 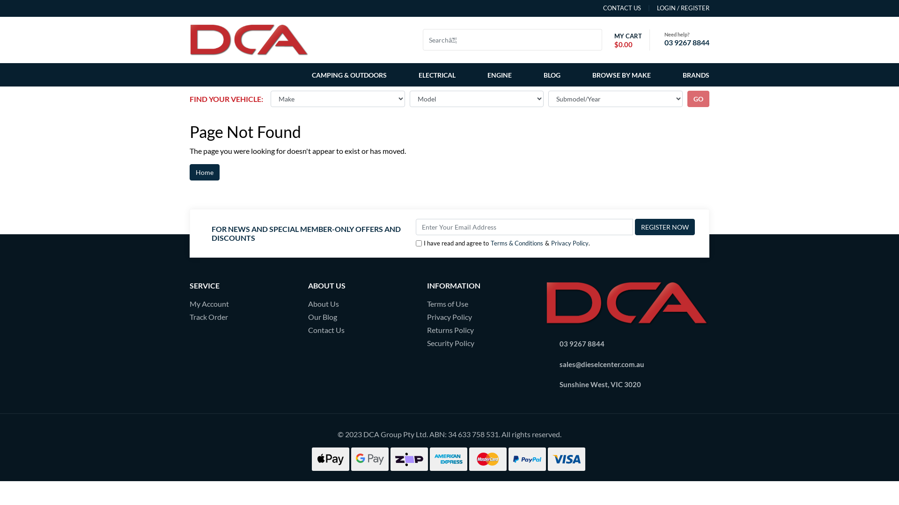 I want to click on BRANDS, so click(x=694, y=75).